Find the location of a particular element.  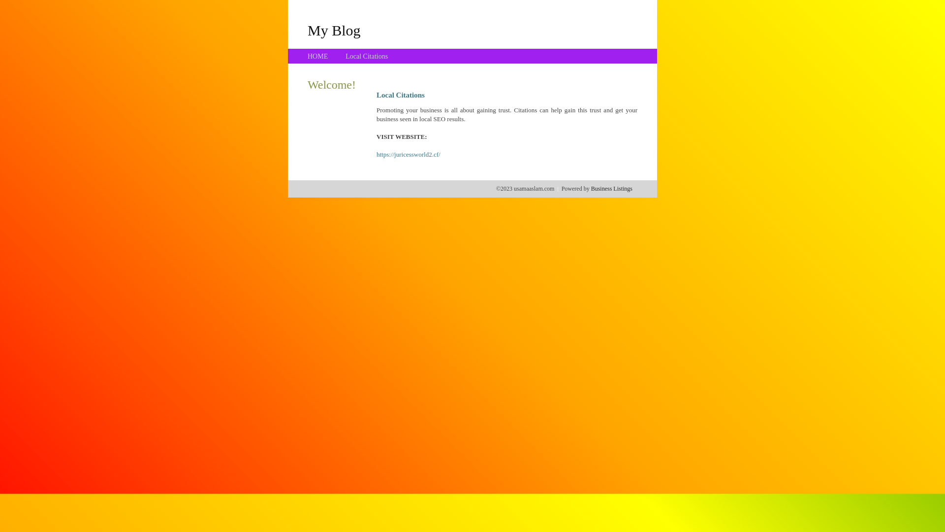

Business Listings is located at coordinates (612, 189).